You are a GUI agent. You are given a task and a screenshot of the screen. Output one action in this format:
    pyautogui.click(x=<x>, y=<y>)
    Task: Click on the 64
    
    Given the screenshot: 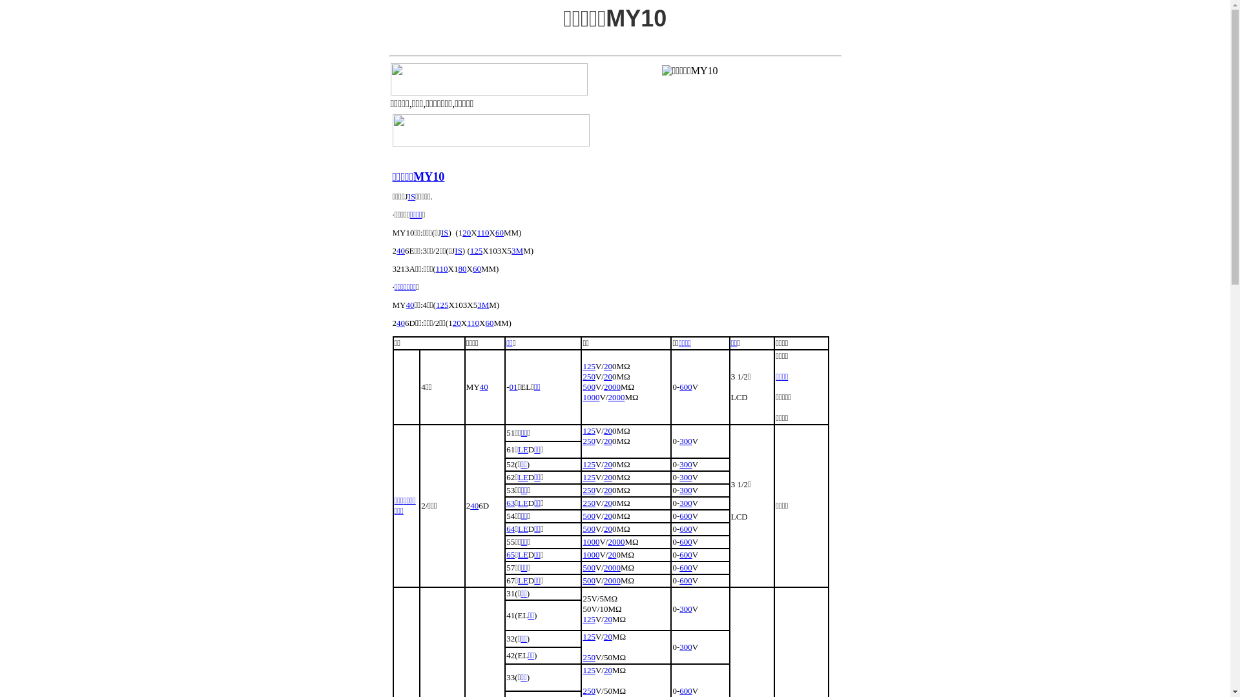 What is the action you would take?
    pyautogui.click(x=510, y=529)
    